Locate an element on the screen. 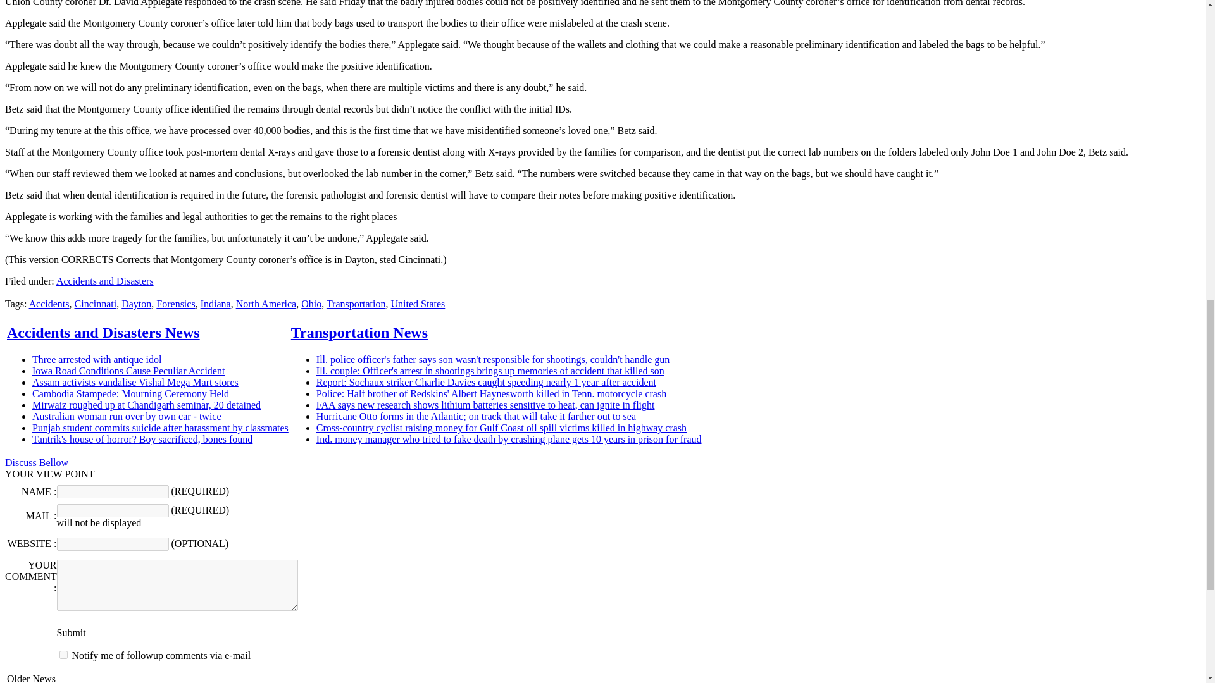  Dayton is located at coordinates (136, 304).